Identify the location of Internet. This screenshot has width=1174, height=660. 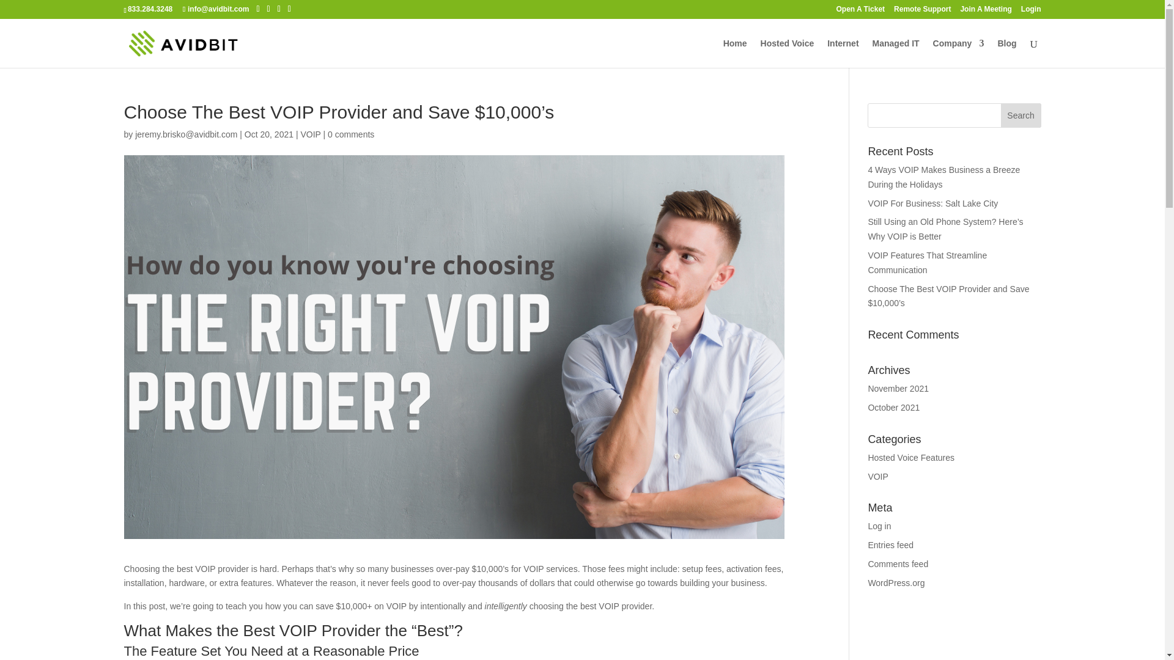
(843, 53).